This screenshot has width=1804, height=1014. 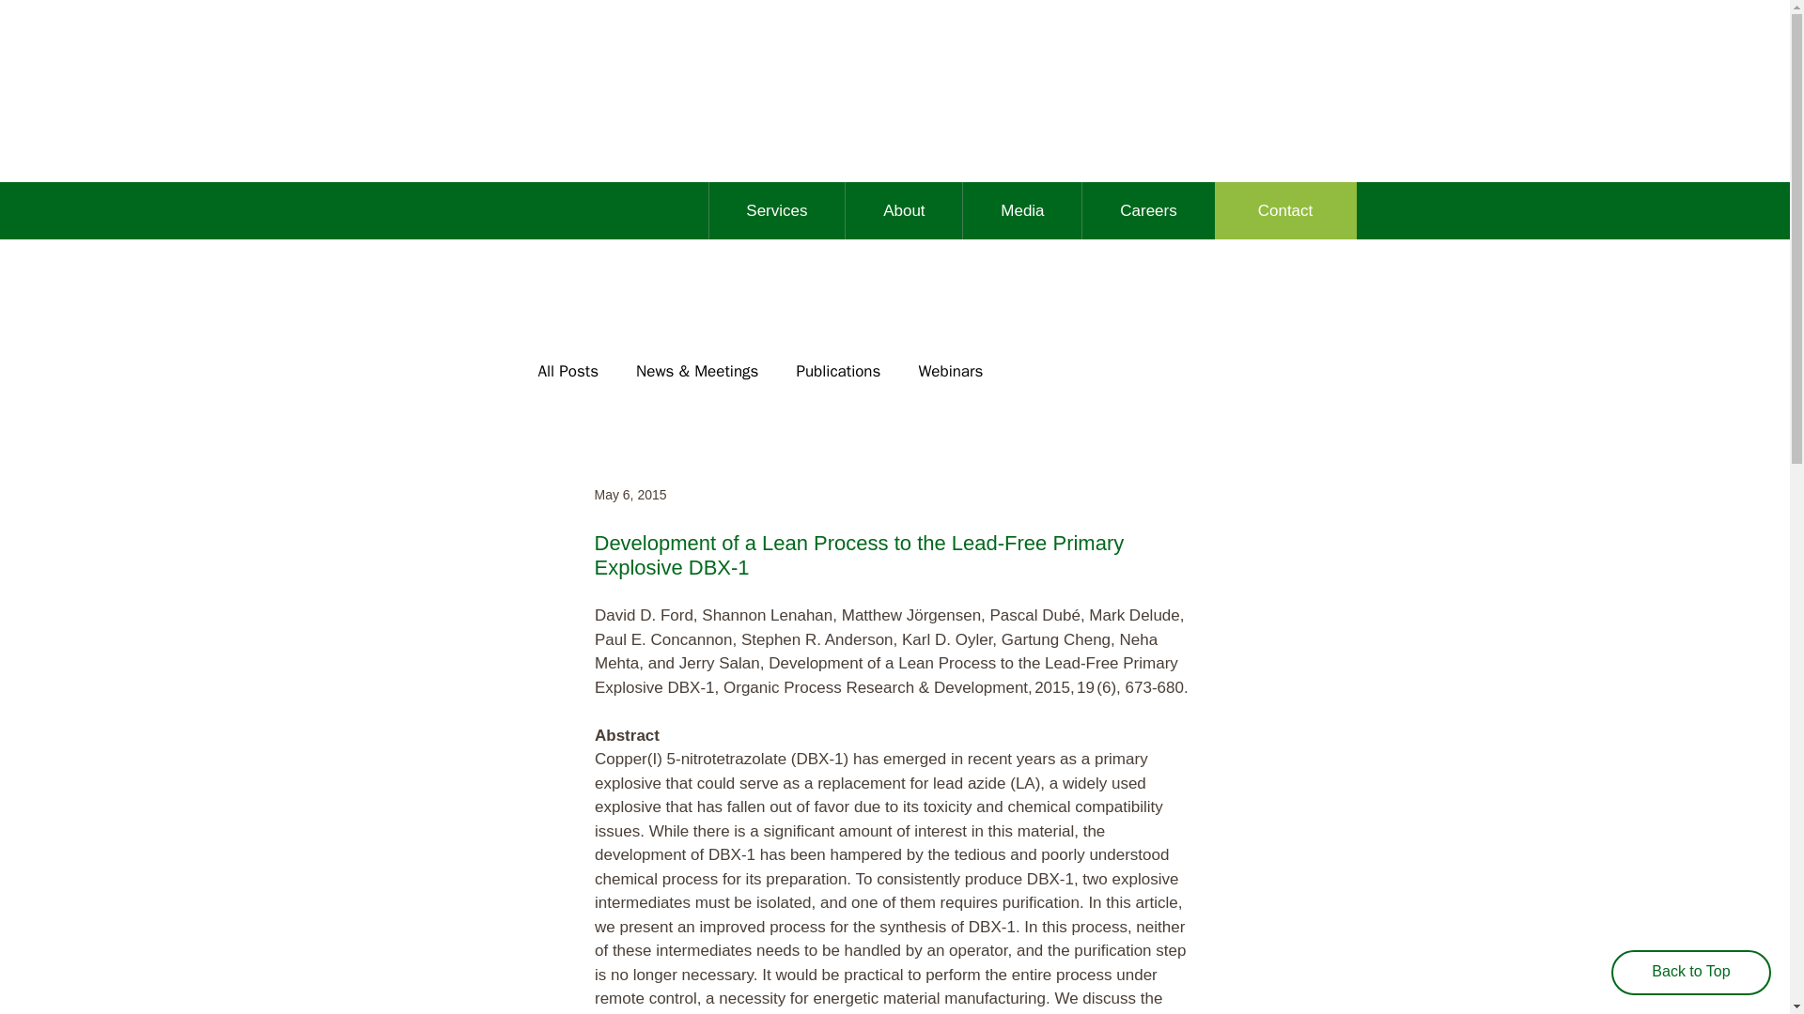 I want to click on Webinars, so click(x=1020, y=210).